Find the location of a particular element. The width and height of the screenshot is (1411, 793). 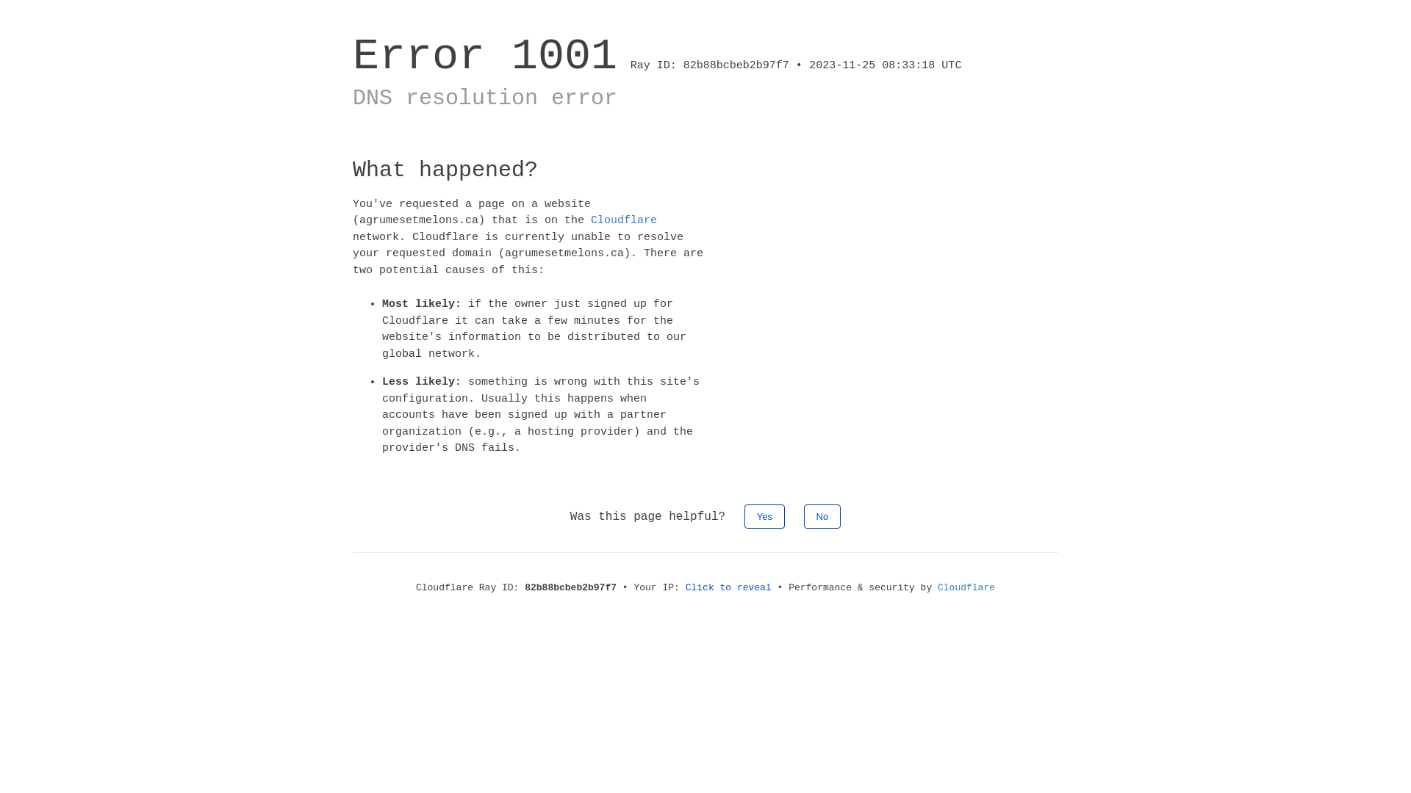

Click to reveal is located at coordinates (729, 587).